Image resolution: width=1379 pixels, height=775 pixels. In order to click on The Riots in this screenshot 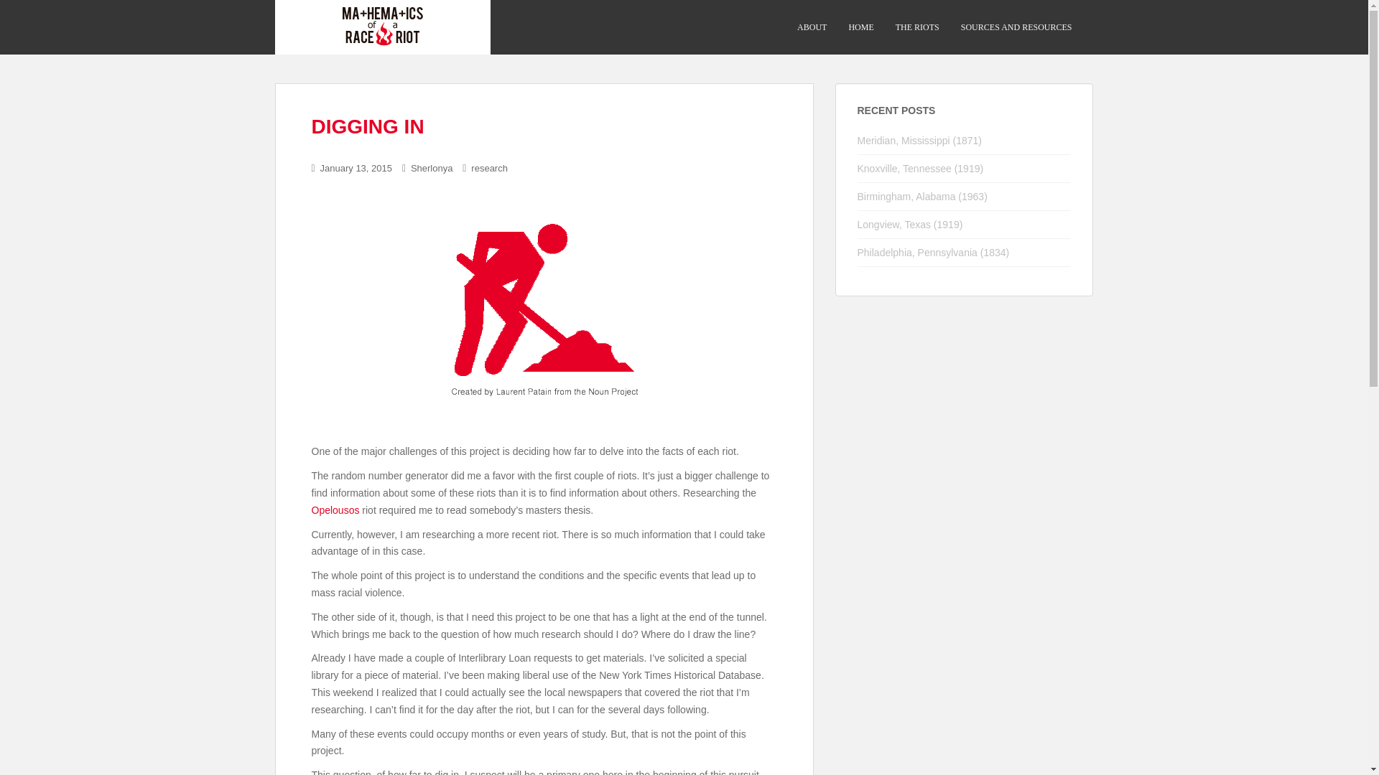, I will do `click(917, 27)`.